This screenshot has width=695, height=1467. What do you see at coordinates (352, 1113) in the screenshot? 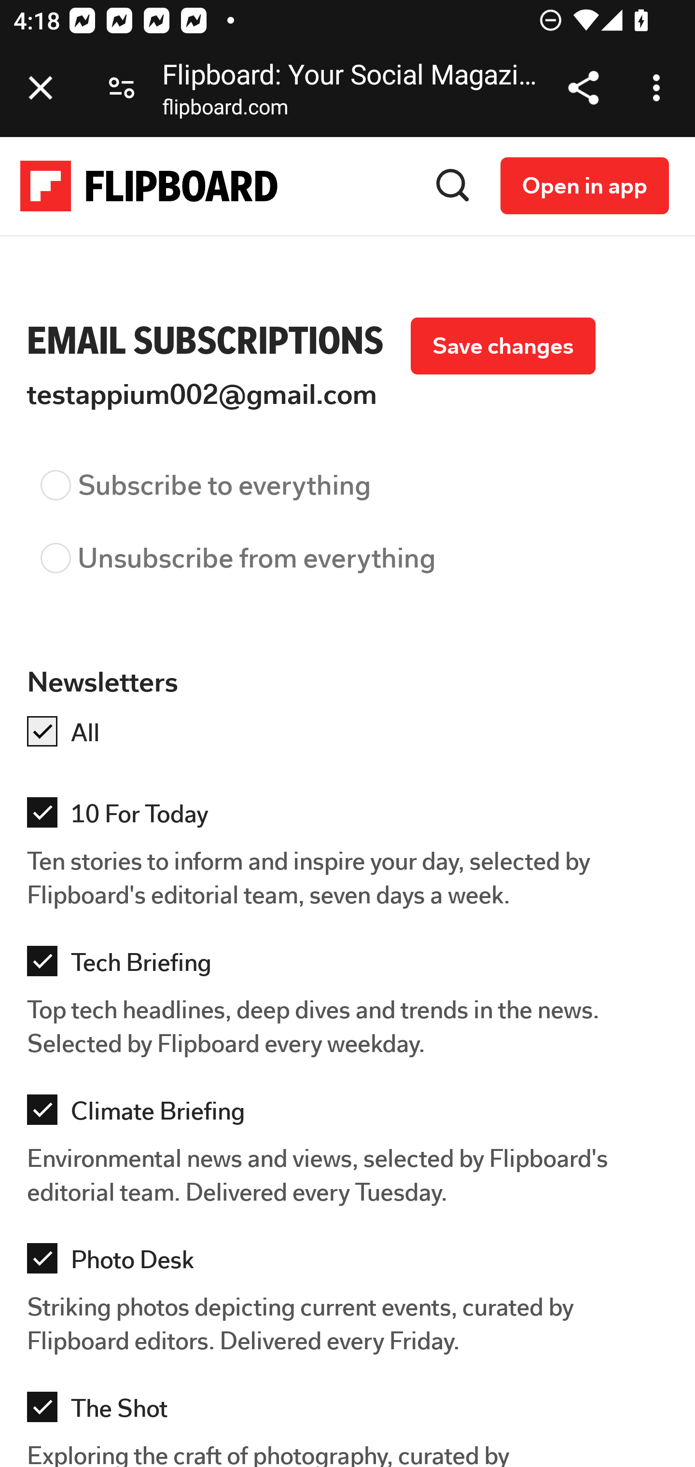
I see `checkmark Climate Briefing` at bounding box center [352, 1113].